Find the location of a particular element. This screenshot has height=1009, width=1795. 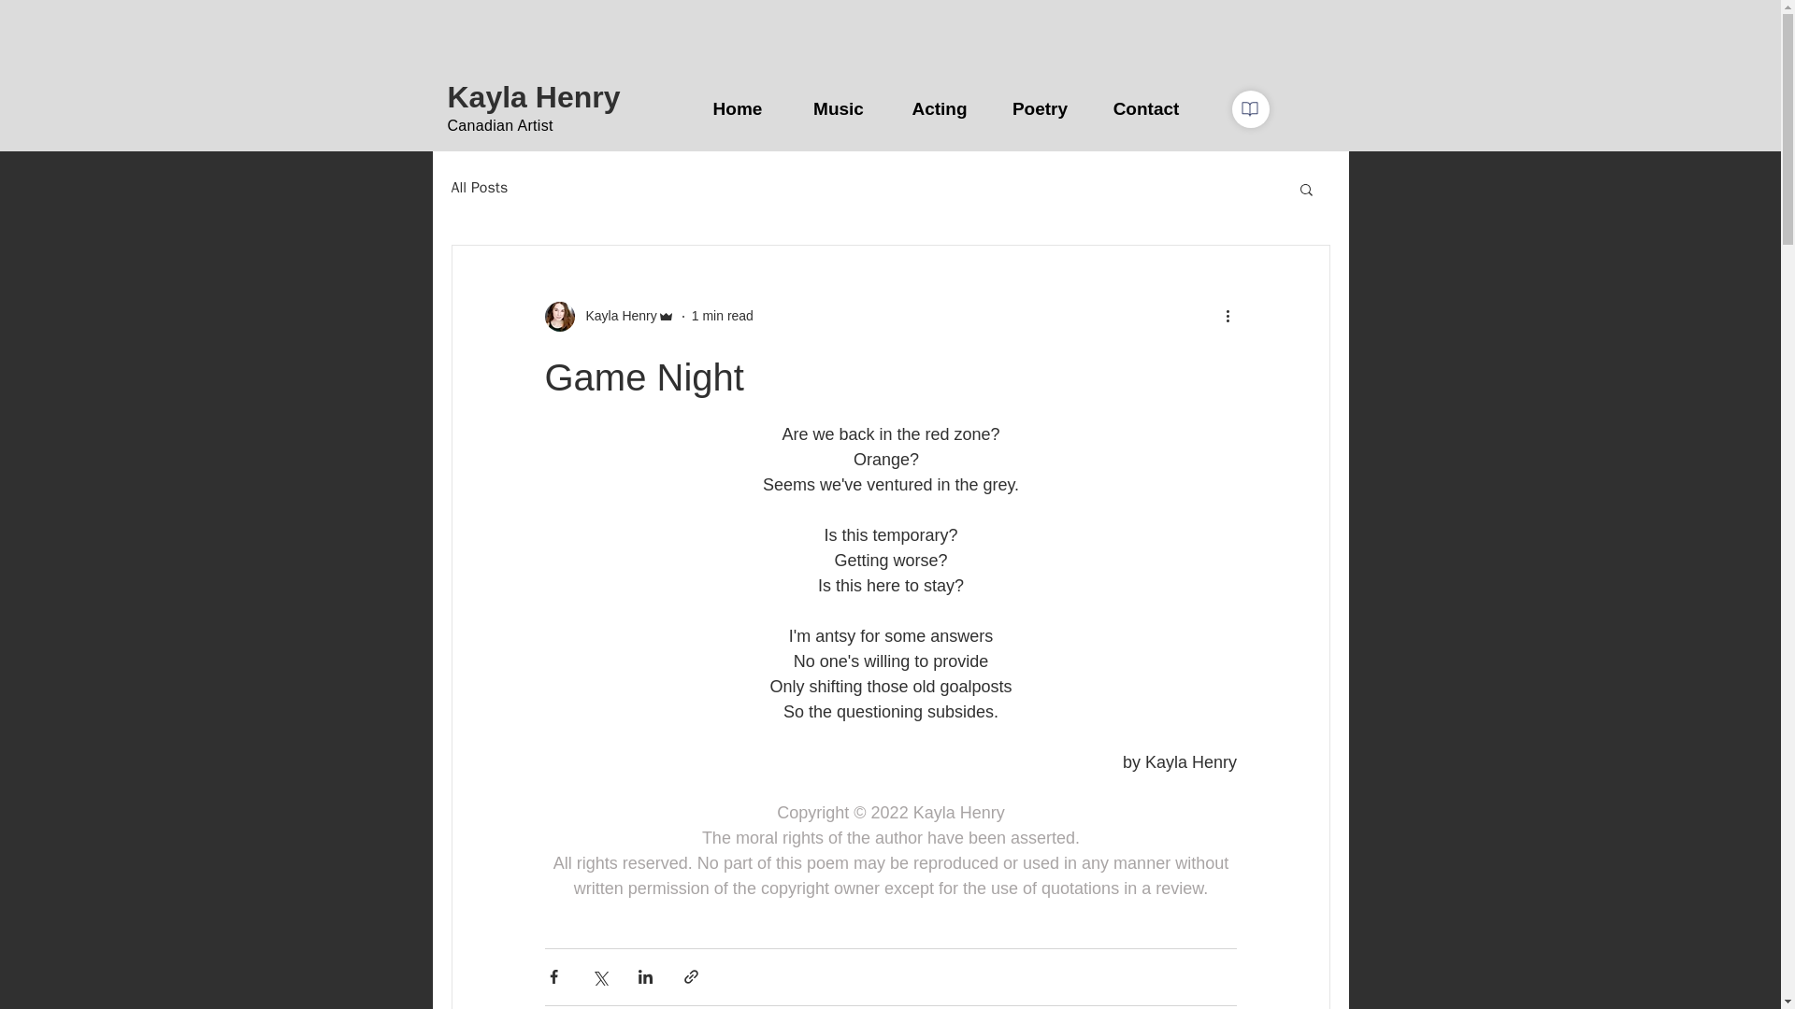

Kayla Henry is located at coordinates (609, 316).